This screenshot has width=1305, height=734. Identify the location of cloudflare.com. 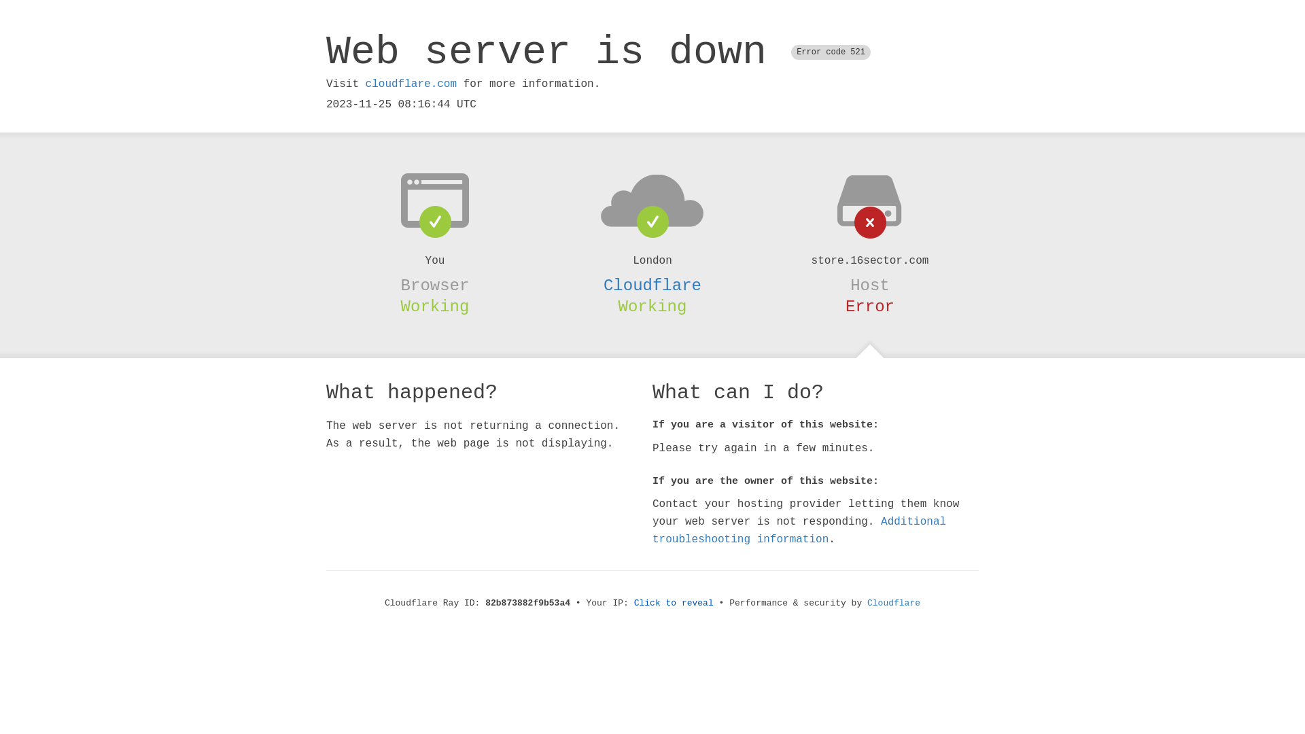
(411, 84).